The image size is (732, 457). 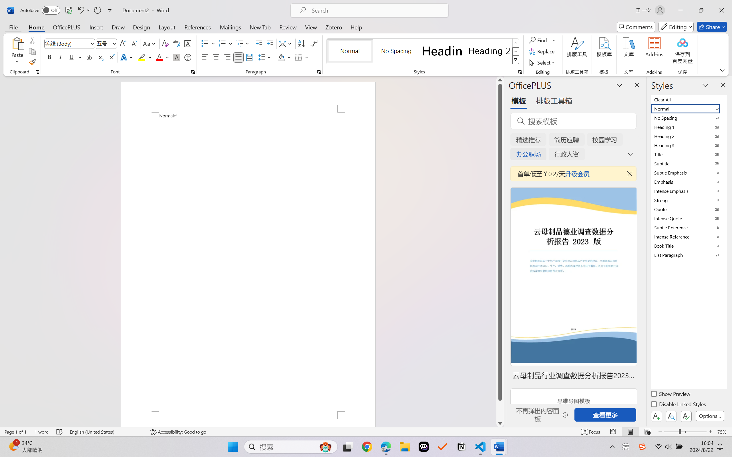 I want to click on Subscript, so click(x=100, y=57).